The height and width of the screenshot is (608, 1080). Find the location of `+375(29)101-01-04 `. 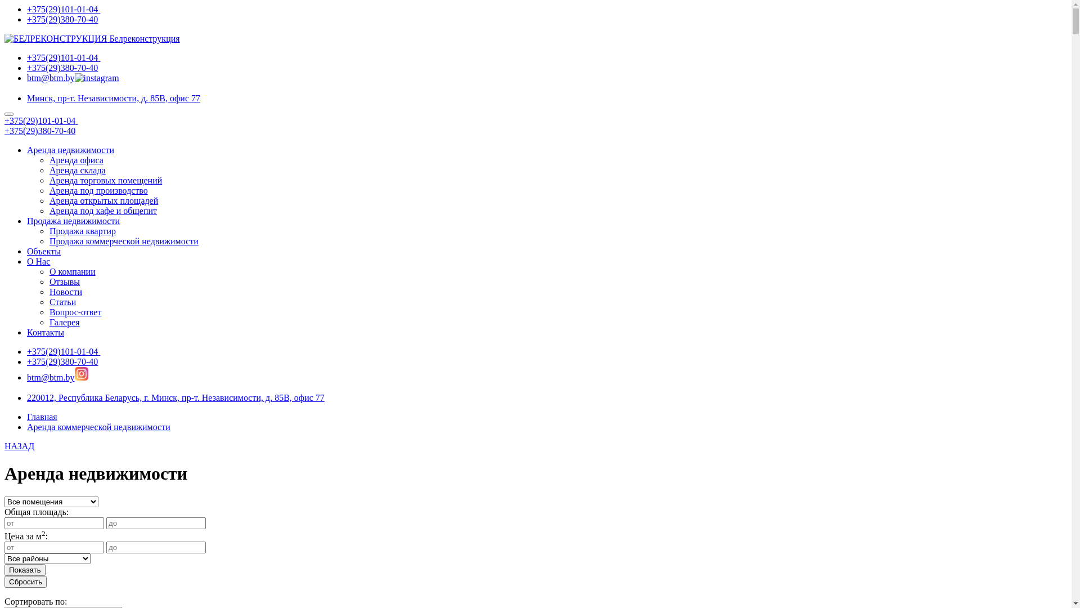

+375(29)101-01-04  is located at coordinates (64, 351).